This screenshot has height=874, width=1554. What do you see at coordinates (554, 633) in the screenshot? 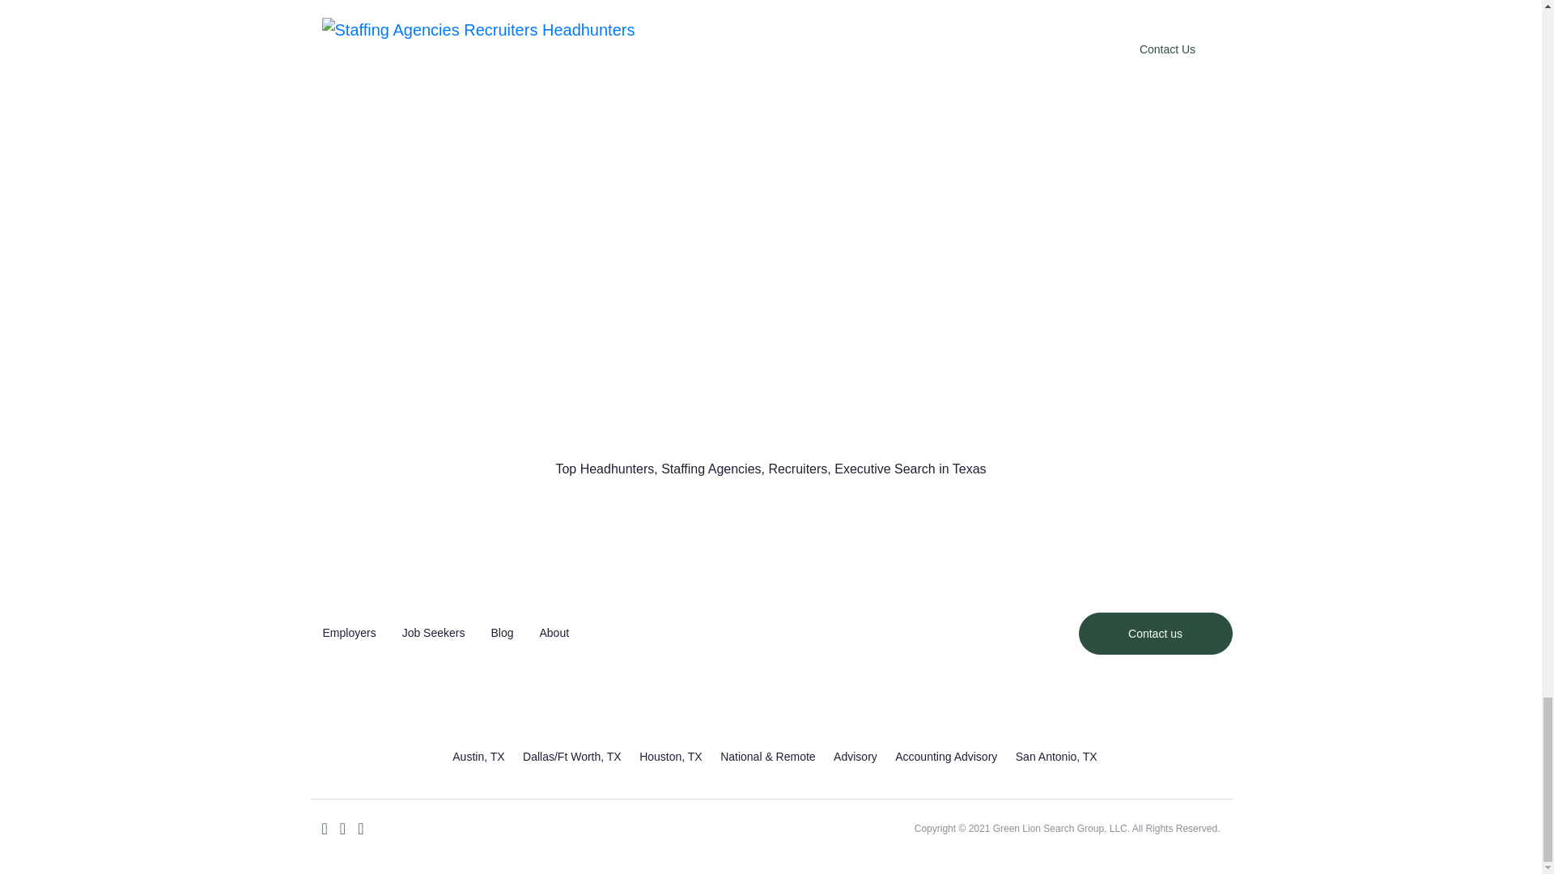
I see `About` at bounding box center [554, 633].